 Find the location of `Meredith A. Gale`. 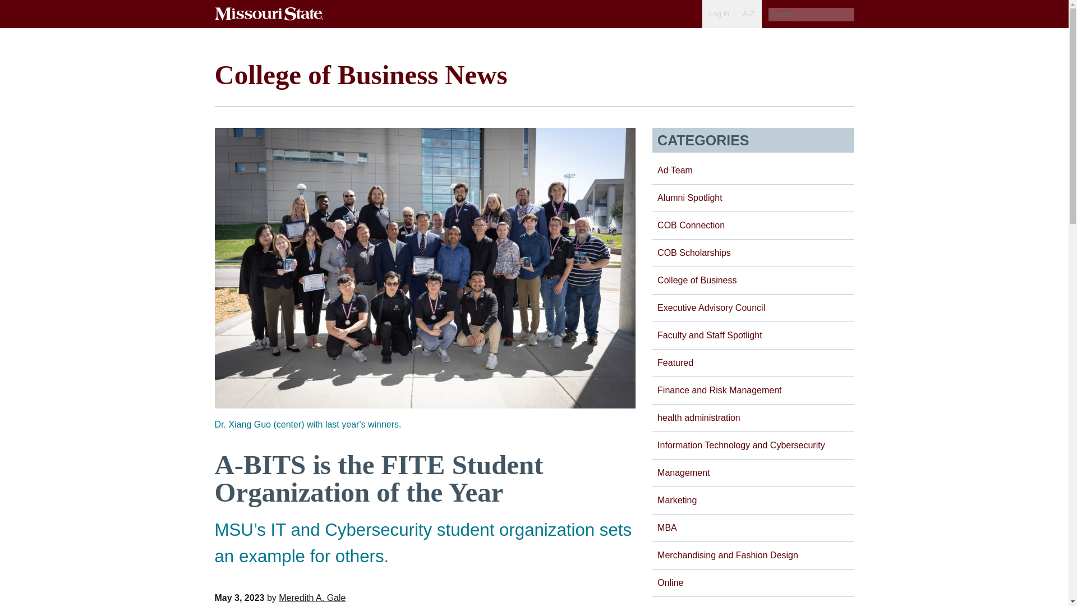

Meredith A. Gale is located at coordinates (312, 598).